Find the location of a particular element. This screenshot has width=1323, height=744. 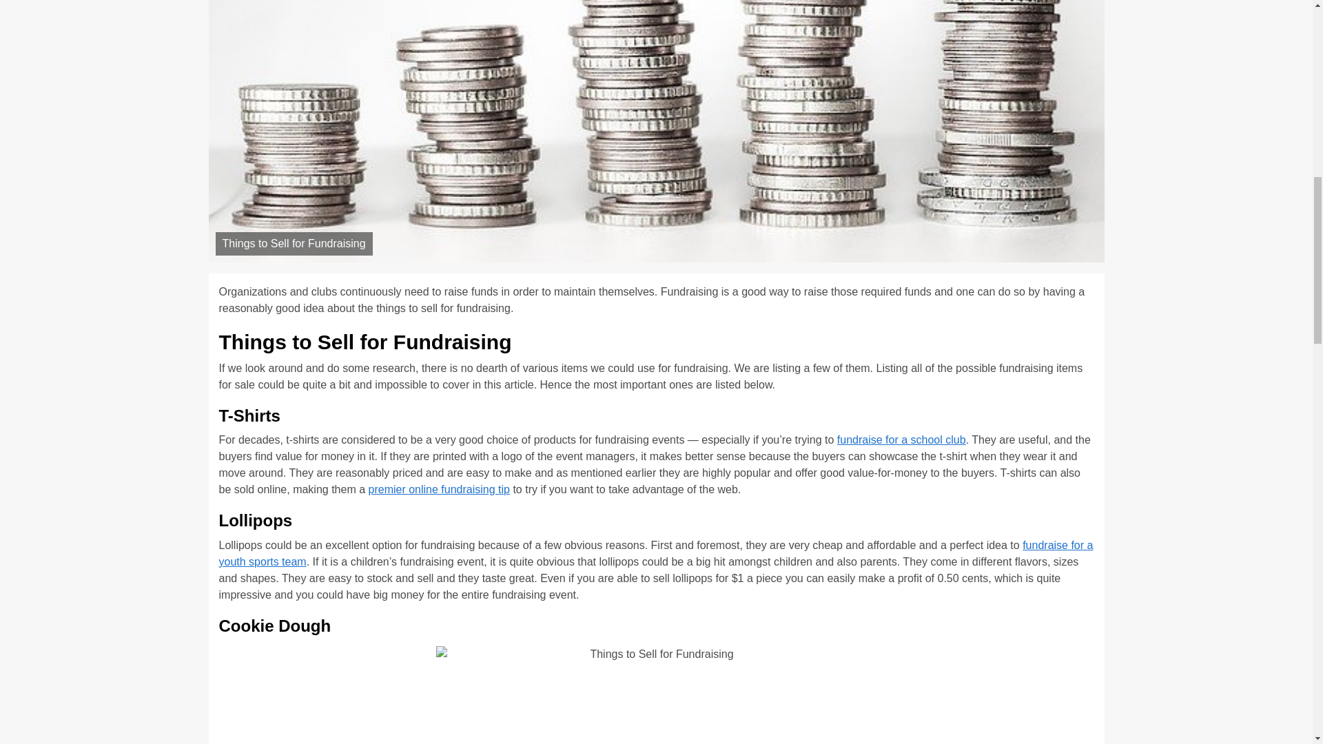

Things to Sell for Fundraising is located at coordinates (655, 695).